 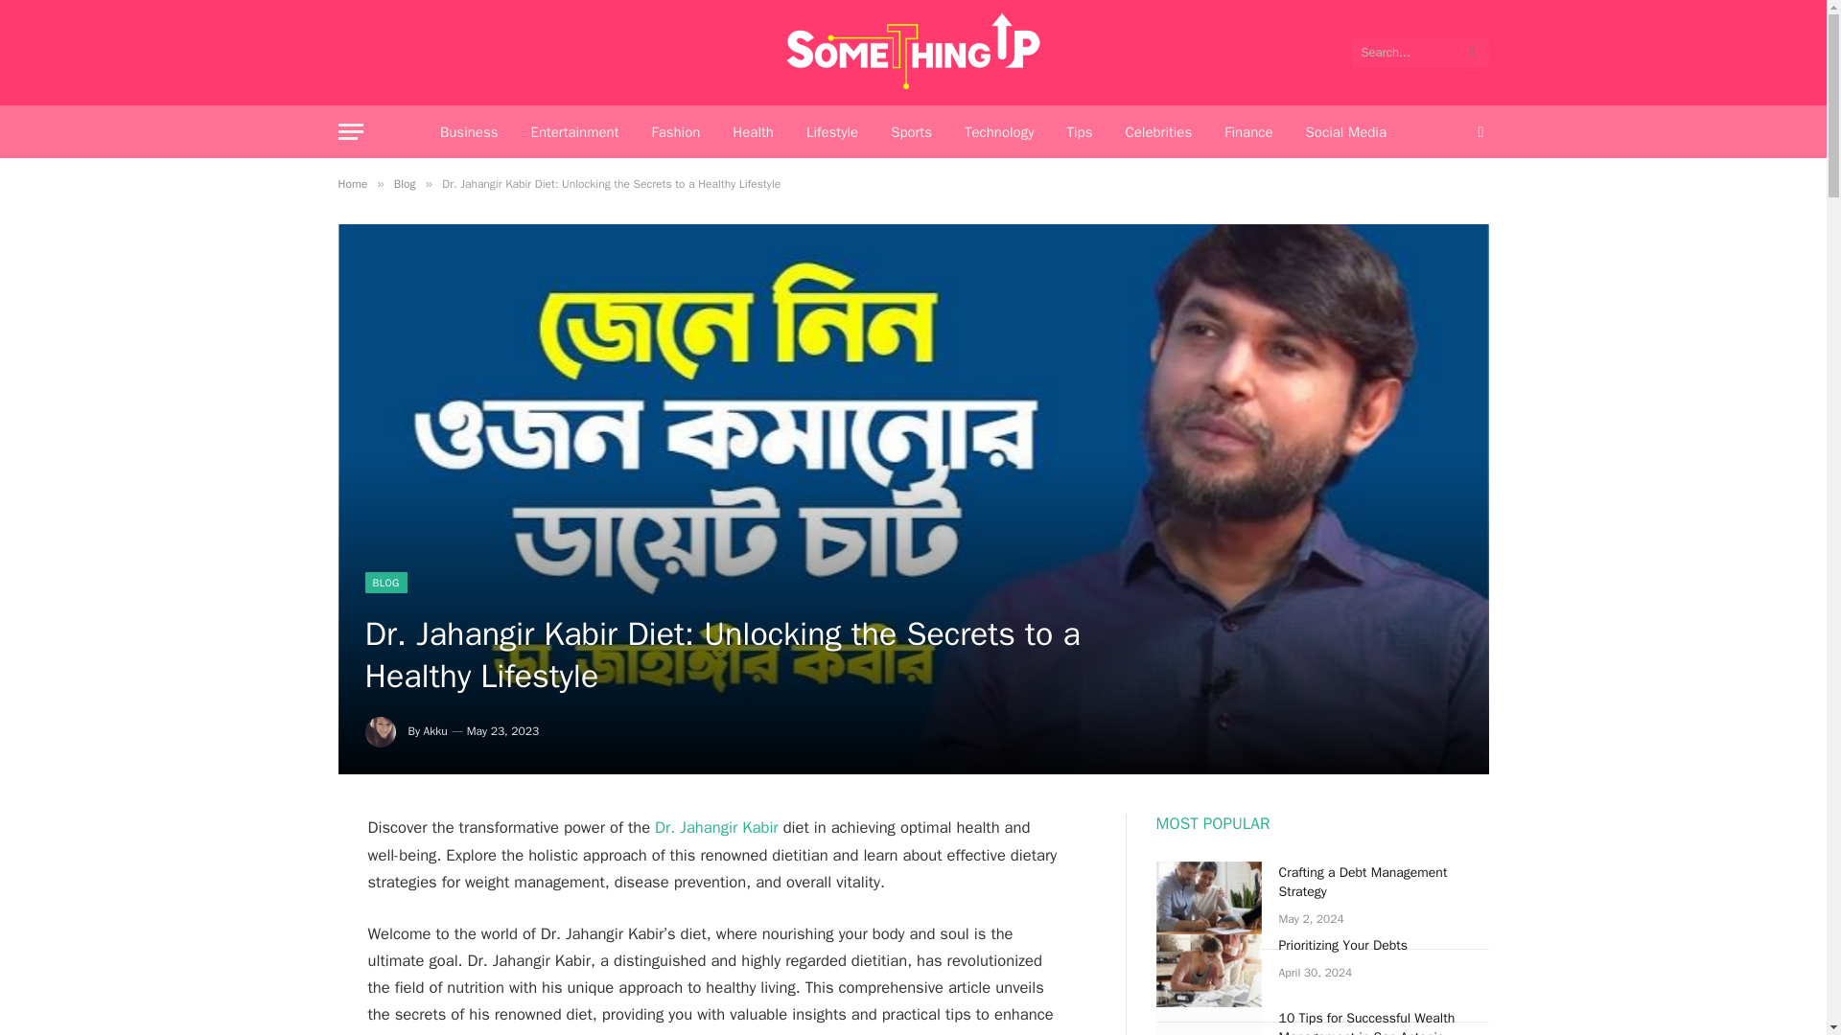 I want to click on Fashion, so click(x=675, y=132).